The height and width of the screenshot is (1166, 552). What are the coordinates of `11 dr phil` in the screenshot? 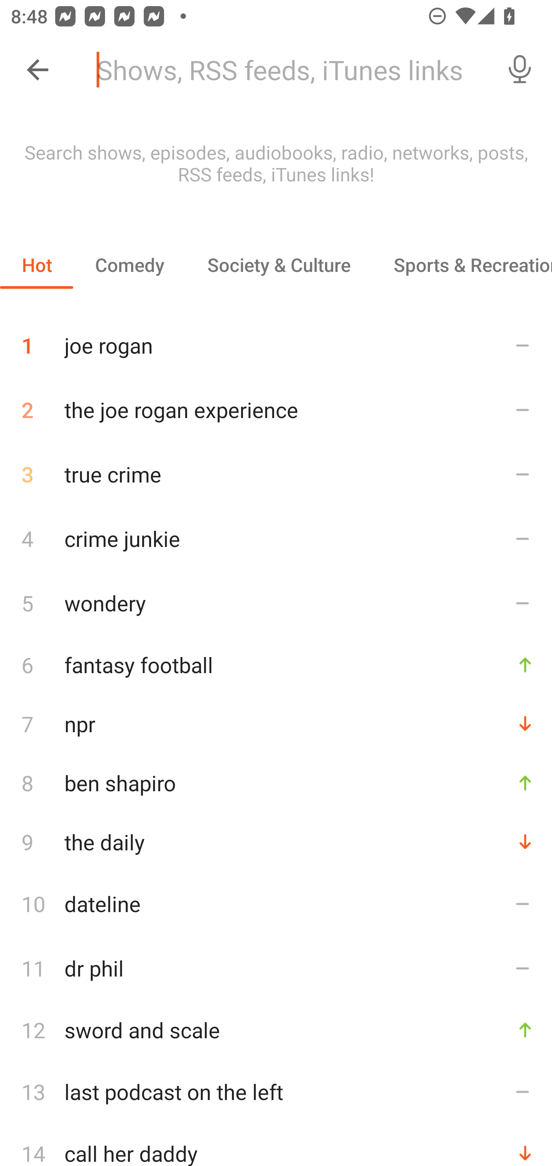 It's located at (276, 968).